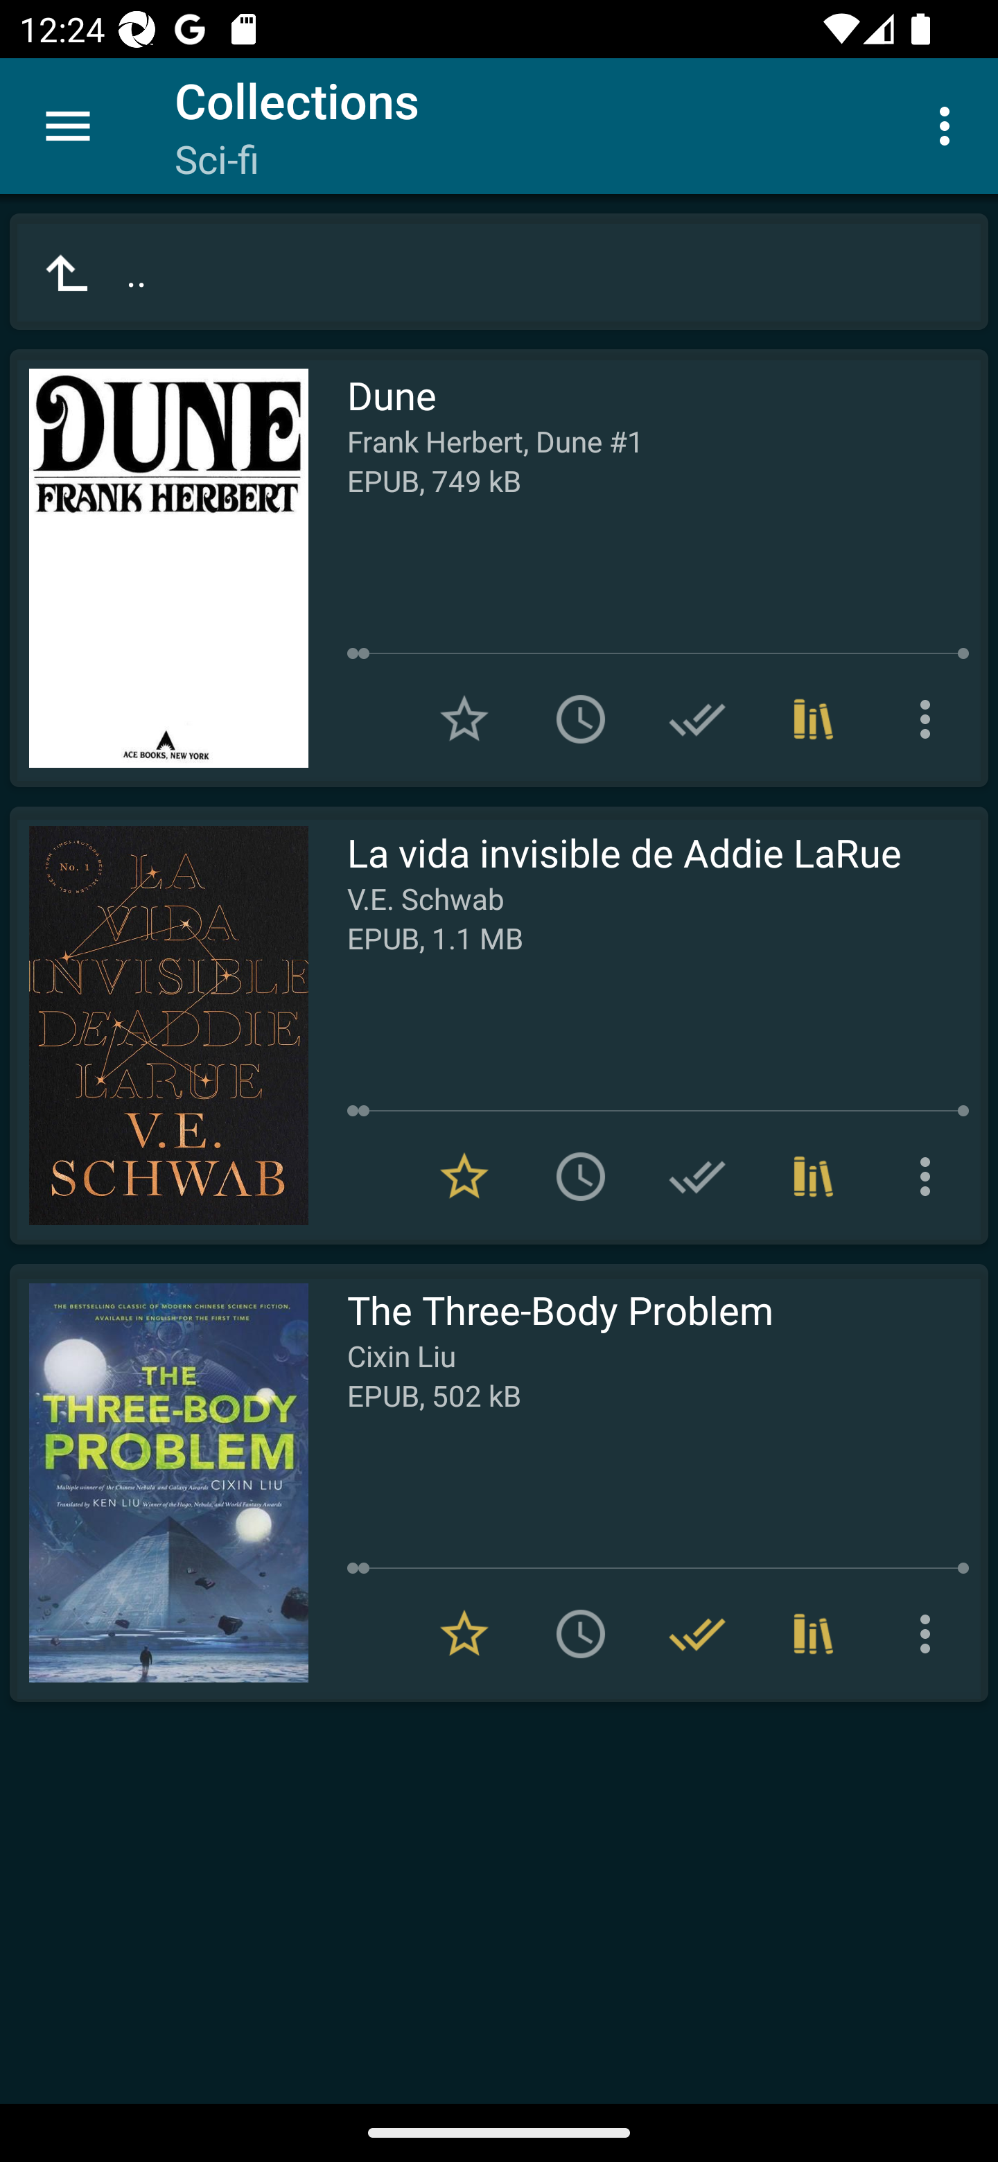 This screenshot has height=2162, width=998. What do you see at coordinates (159, 1026) in the screenshot?
I see `Read La vida invisible de Addie LaRue` at bounding box center [159, 1026].